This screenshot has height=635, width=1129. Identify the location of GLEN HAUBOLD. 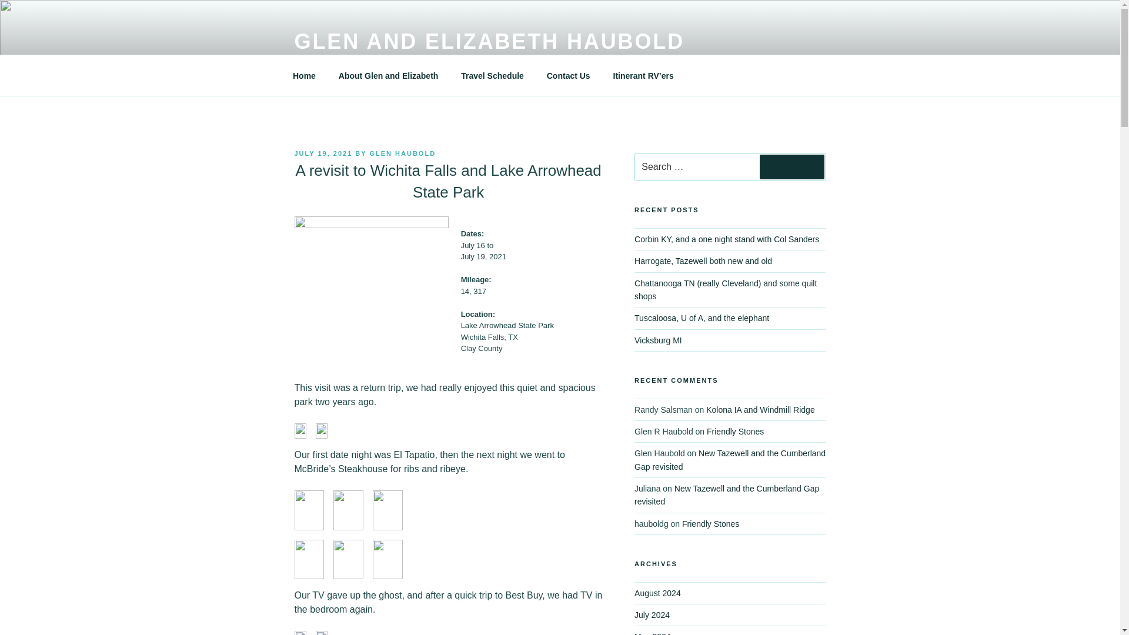
(402, 153).